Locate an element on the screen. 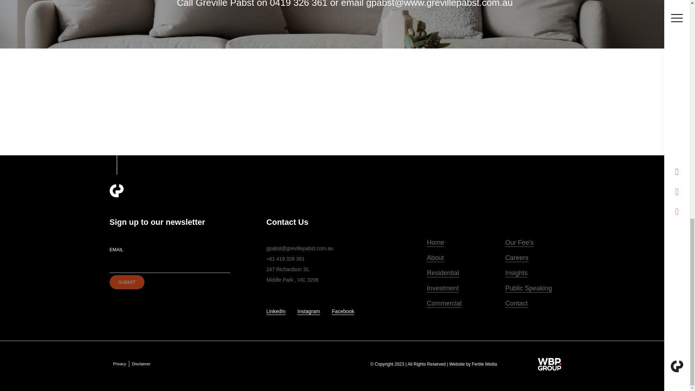 The width and height of the screenshot is (695, 391). Privacy is located at coordinates (119, 364).